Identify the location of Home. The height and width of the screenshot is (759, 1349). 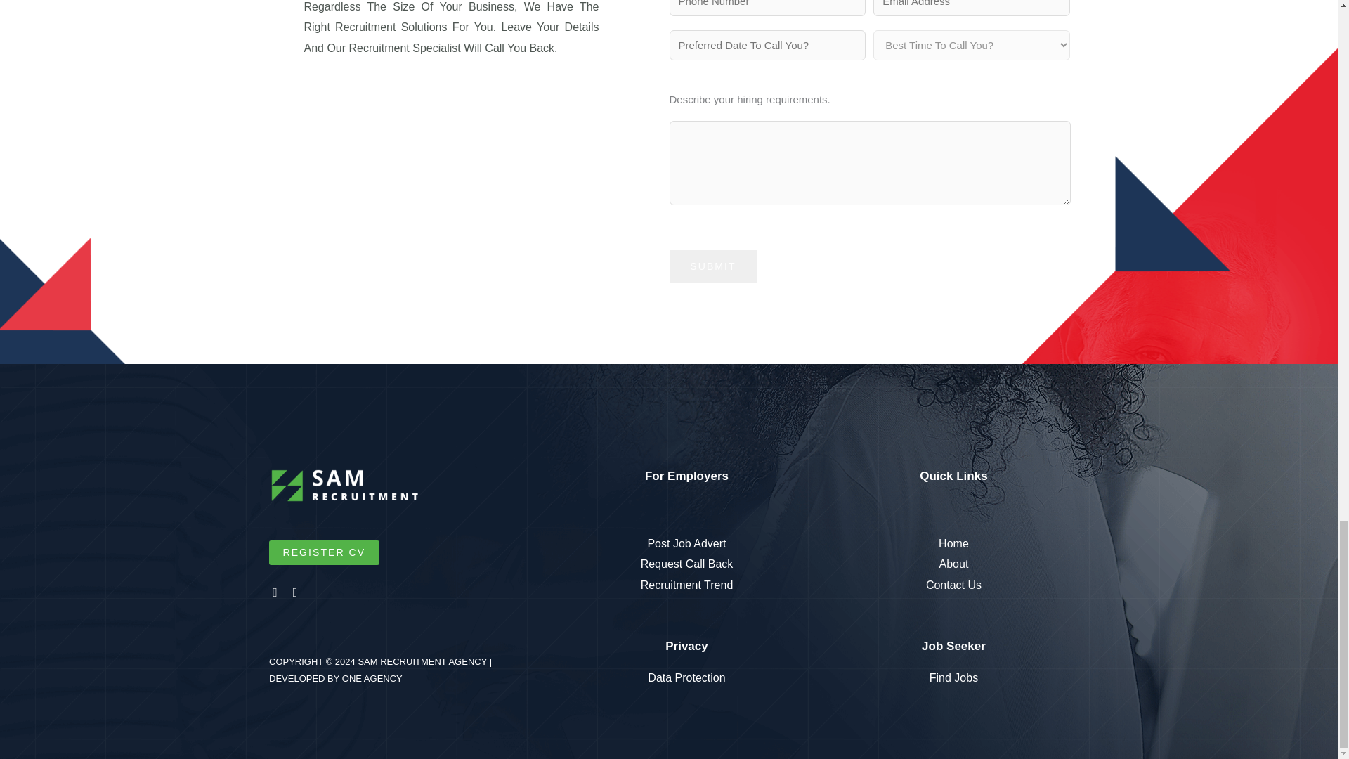
(953, 544).